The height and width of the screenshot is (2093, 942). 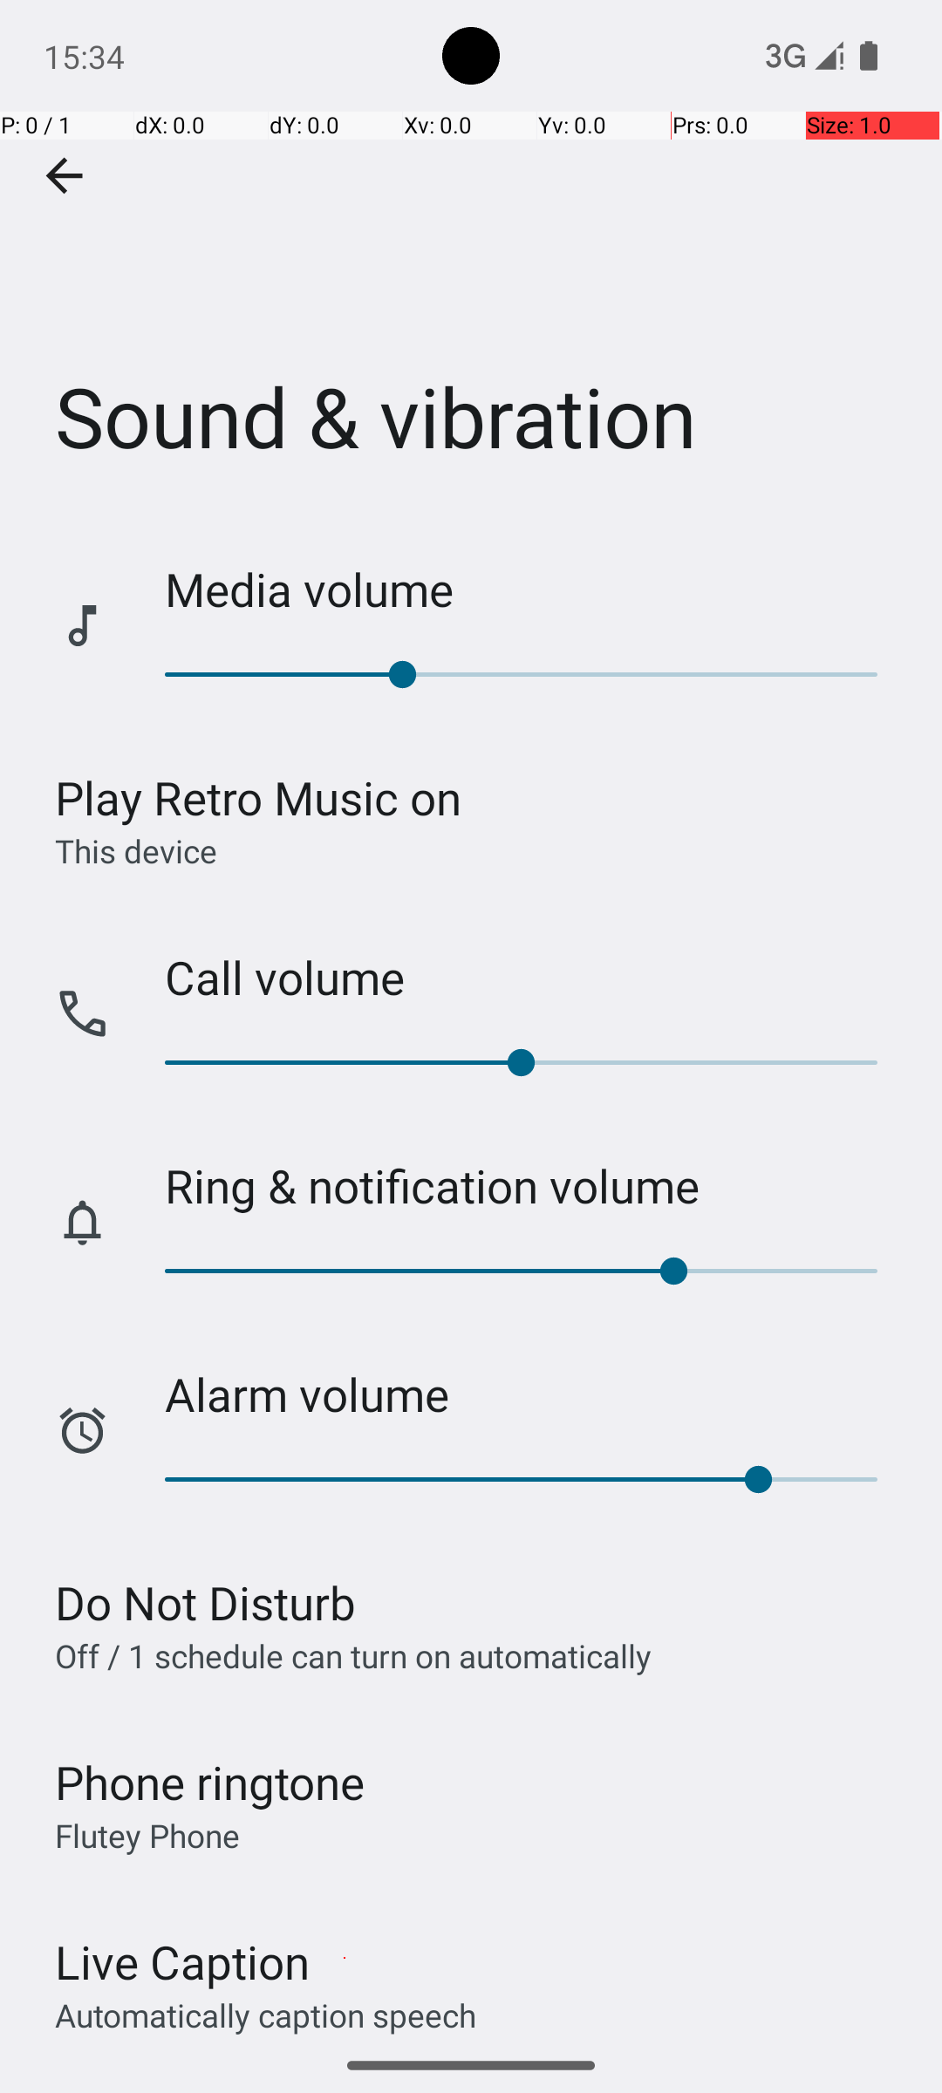 What do you see at coordinates (536, 1186) in the screenshot?
I see `Ring & notification volume` at bounding box center [536, 1186].